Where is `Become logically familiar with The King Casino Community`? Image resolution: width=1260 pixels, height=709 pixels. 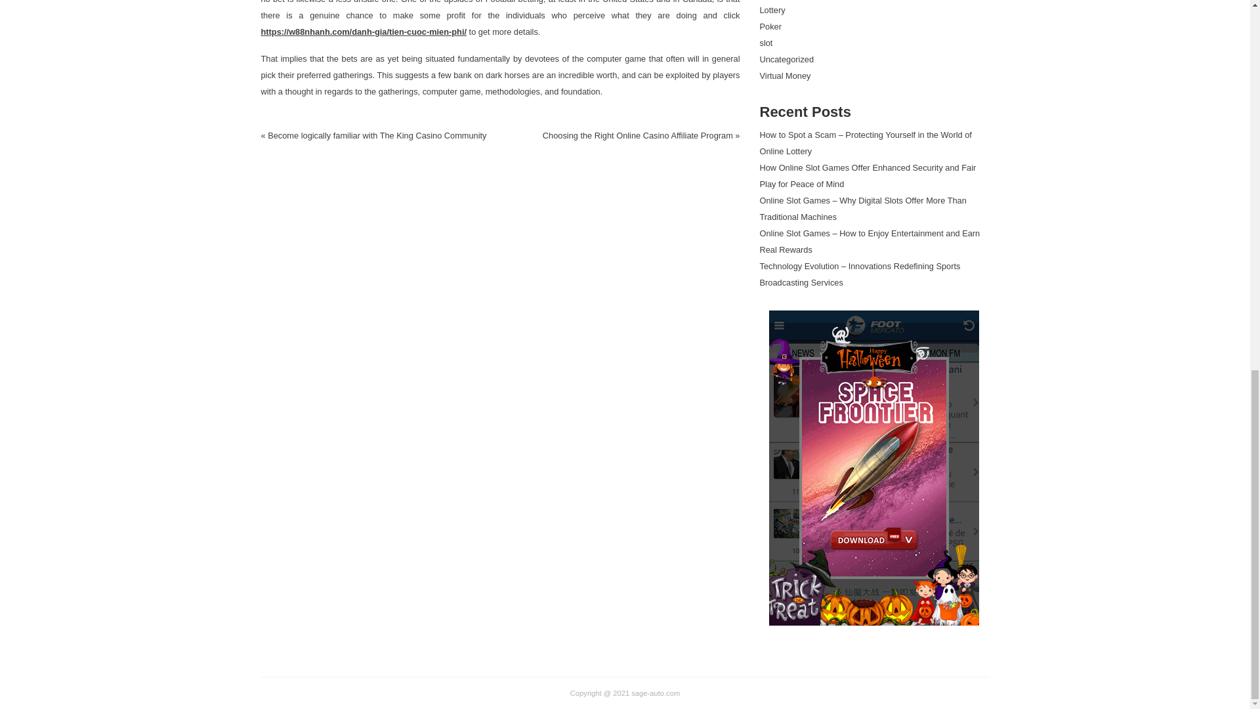 Become logically familiar with The King Casino Community is located at coordinates (377, 135).